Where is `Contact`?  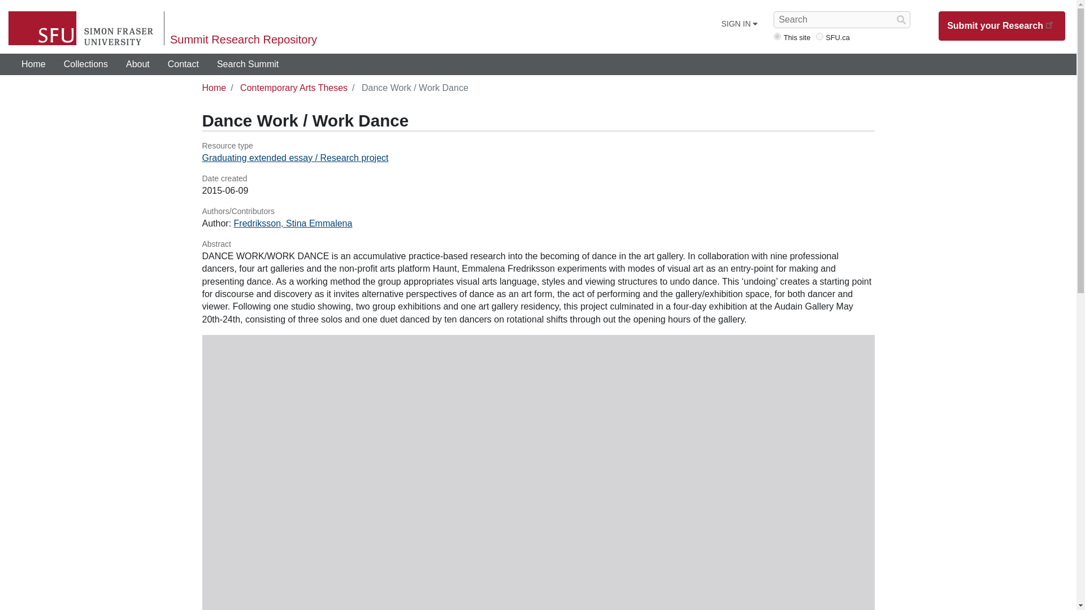 Contact is located at coordinates (183, 64).